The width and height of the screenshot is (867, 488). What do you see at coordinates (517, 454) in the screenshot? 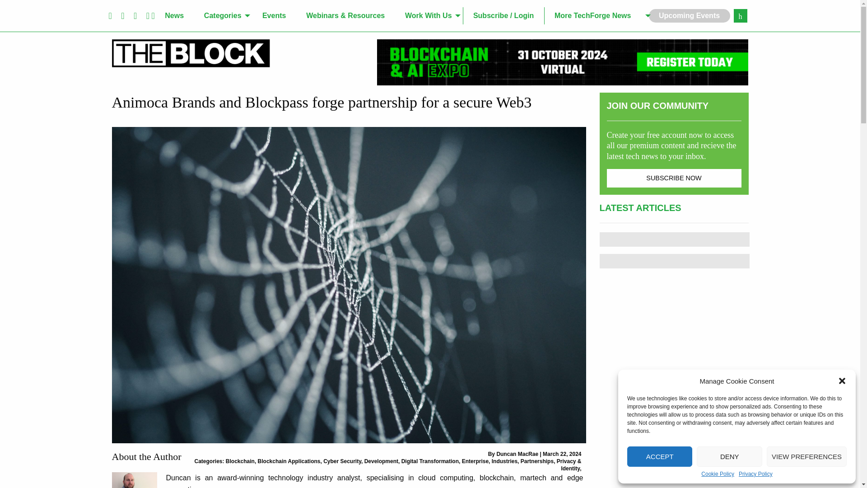
I see `Posts by Duncan MacRae` at bounding box center [517, 454].